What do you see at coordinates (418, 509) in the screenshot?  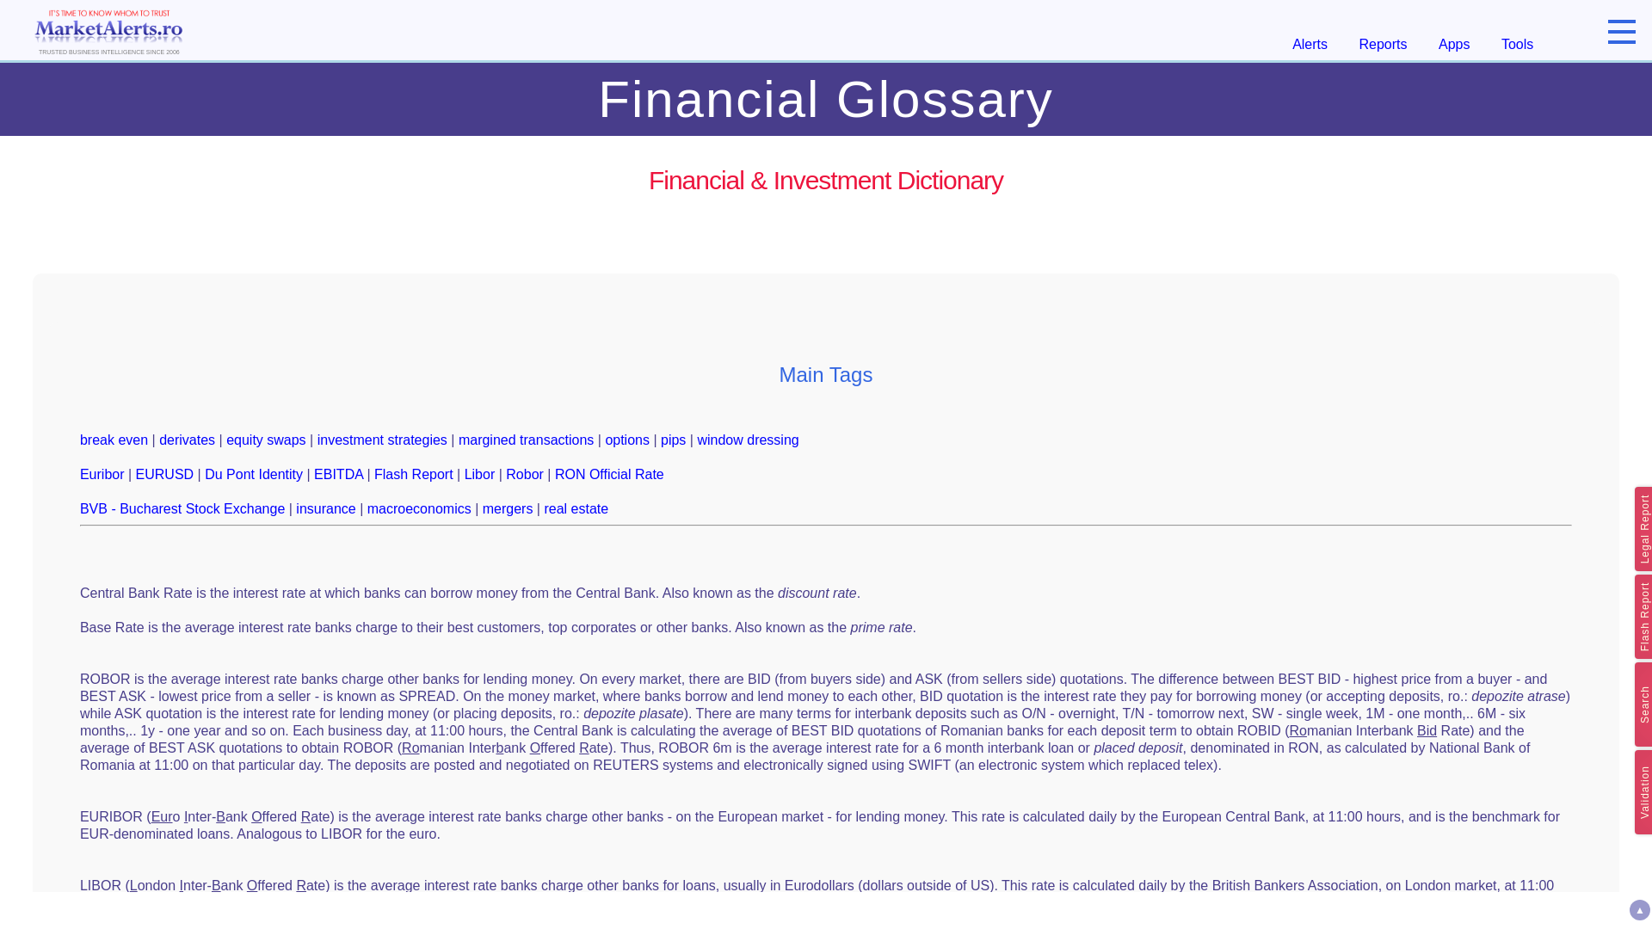 I see `macroeconomics` at bounding box center [418, 509].